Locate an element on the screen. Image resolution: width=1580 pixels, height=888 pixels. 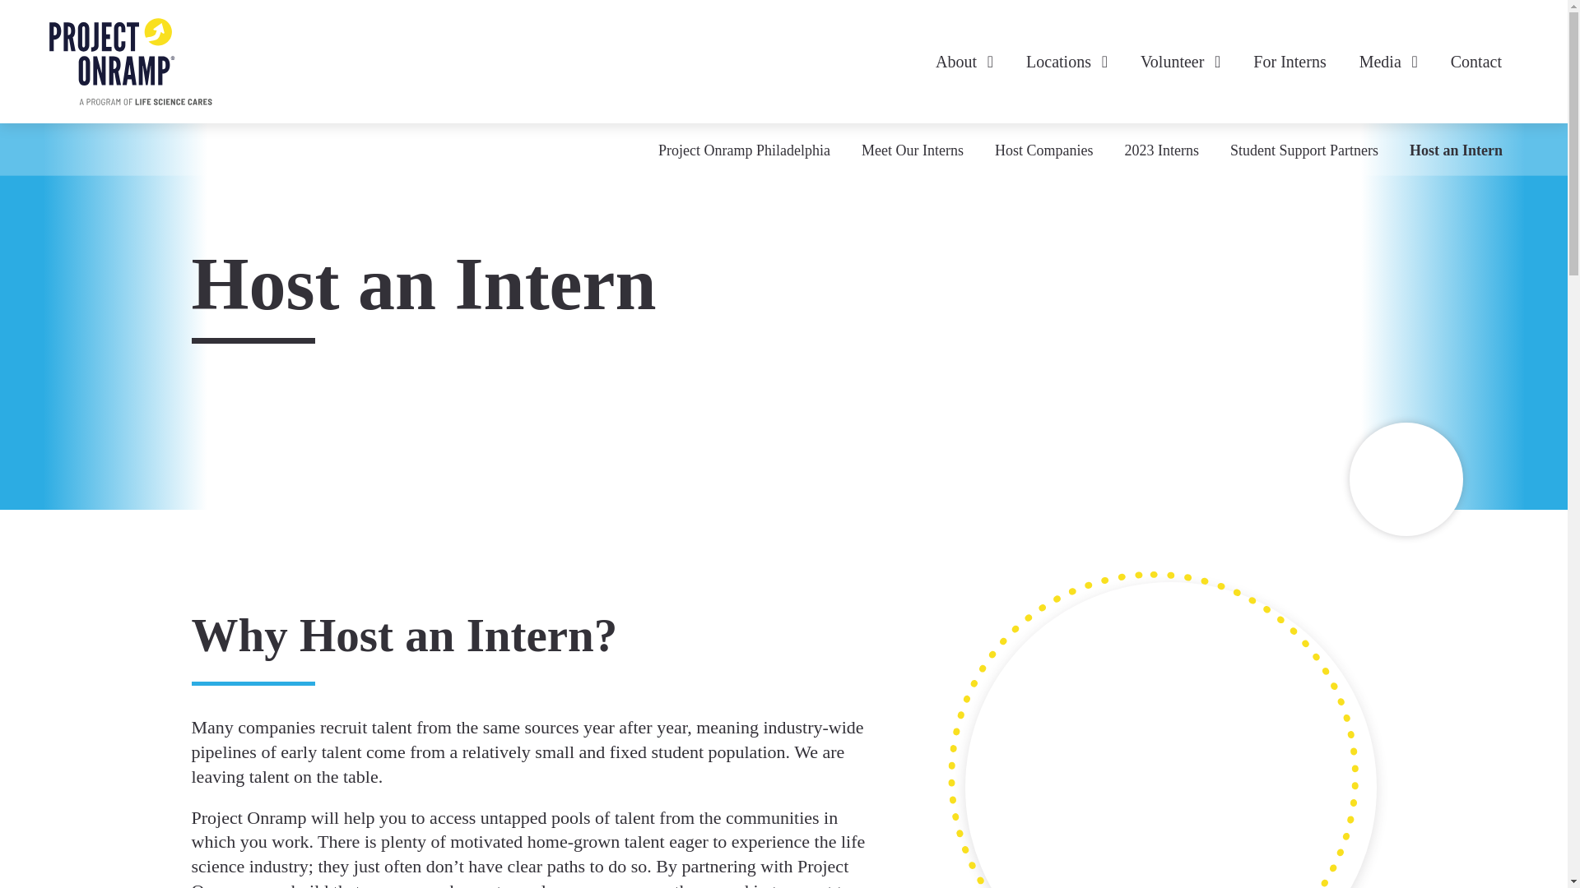
Meet Our Interns is located at coordinates (912, 150).